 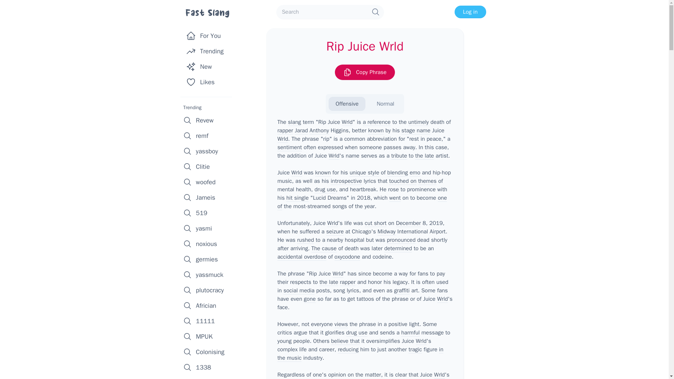 What do you see at coordinates (209, 136) in the screenshot?
I see `remf` at bounding box center [209, 136].